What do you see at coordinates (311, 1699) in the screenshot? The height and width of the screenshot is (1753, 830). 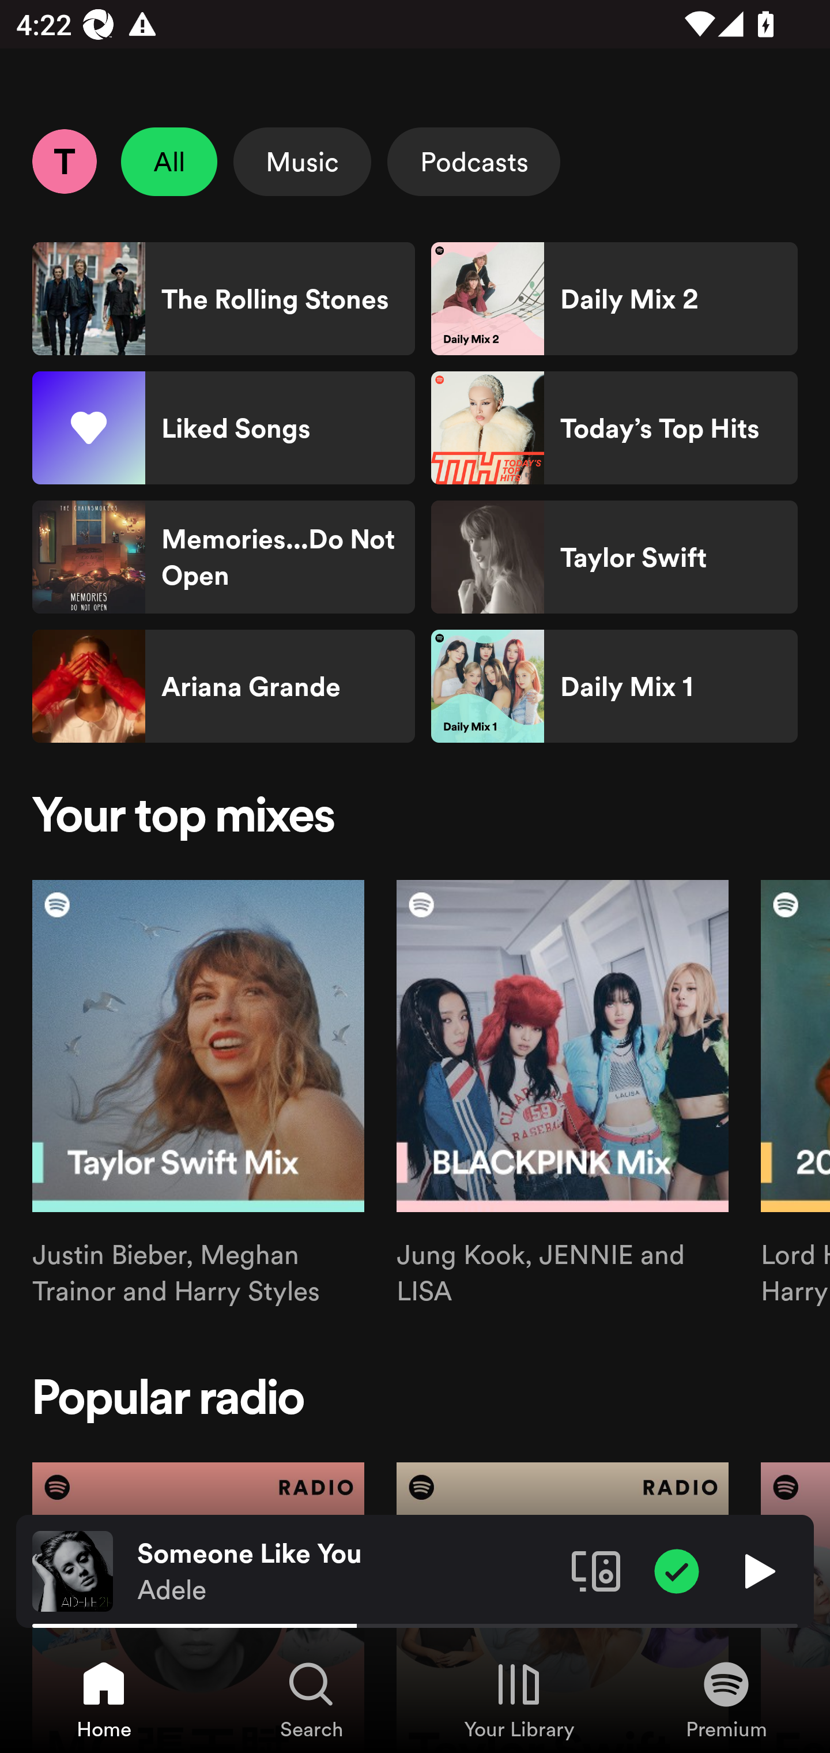 I see `Search, Tab 2 of 4 Search Search` at bounding box center [311, 1699].